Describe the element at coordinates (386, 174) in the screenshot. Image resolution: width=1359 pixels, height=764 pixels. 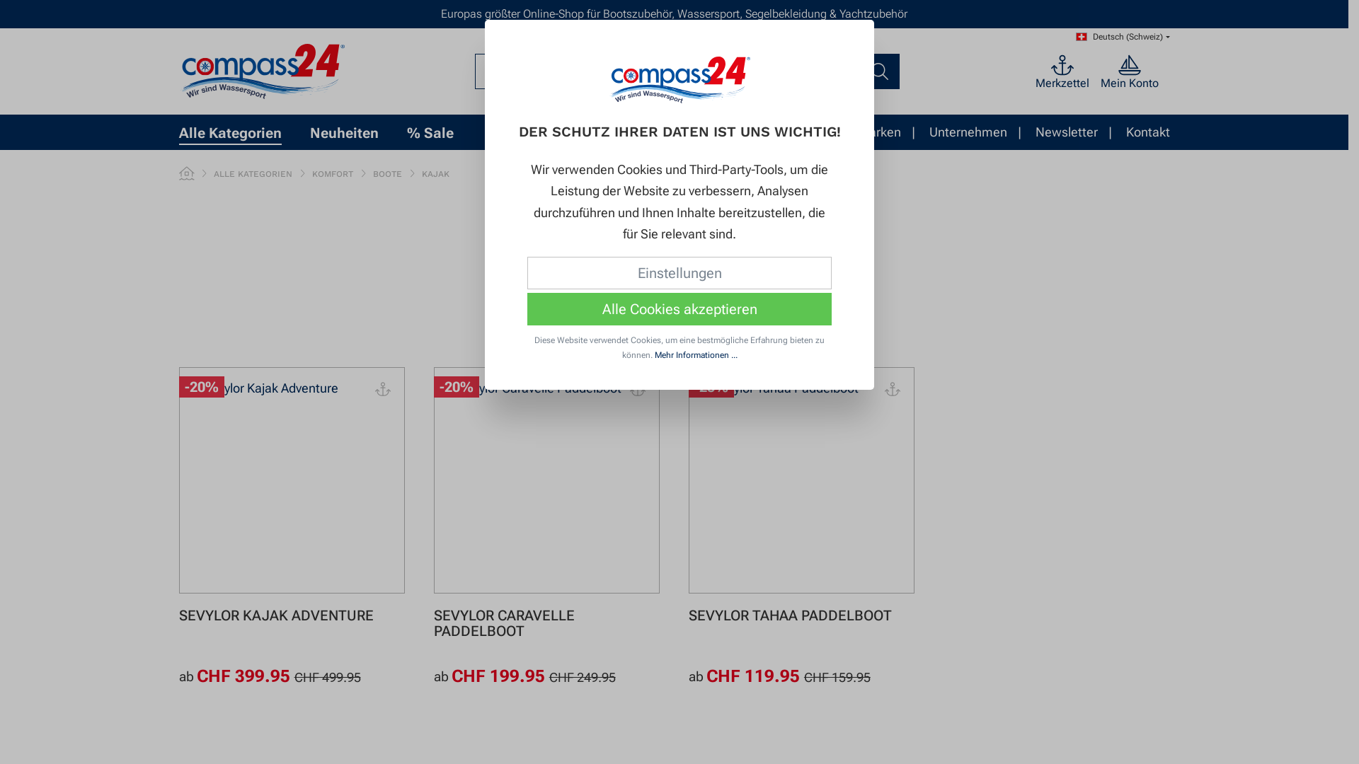
I see `BOOTE` at that location.